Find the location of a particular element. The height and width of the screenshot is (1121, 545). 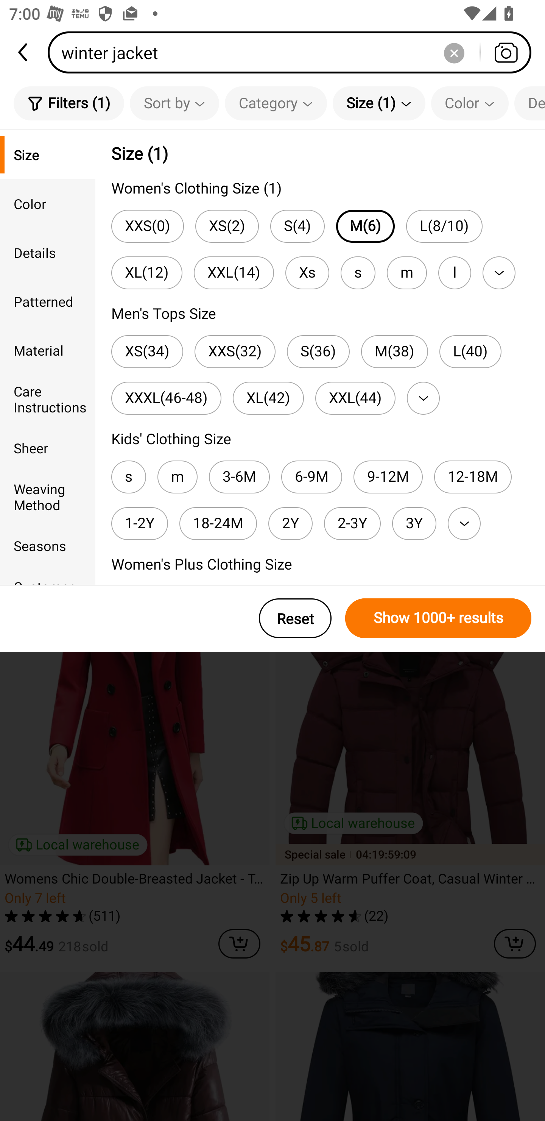

L(40) is located at coordinates (470, 351).